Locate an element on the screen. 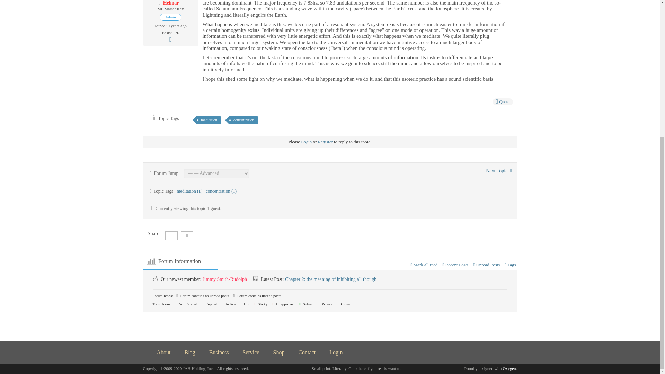 Image resolution: width=665 pixels, height=374 pixels. concentration is located at coordinates (243, 120).